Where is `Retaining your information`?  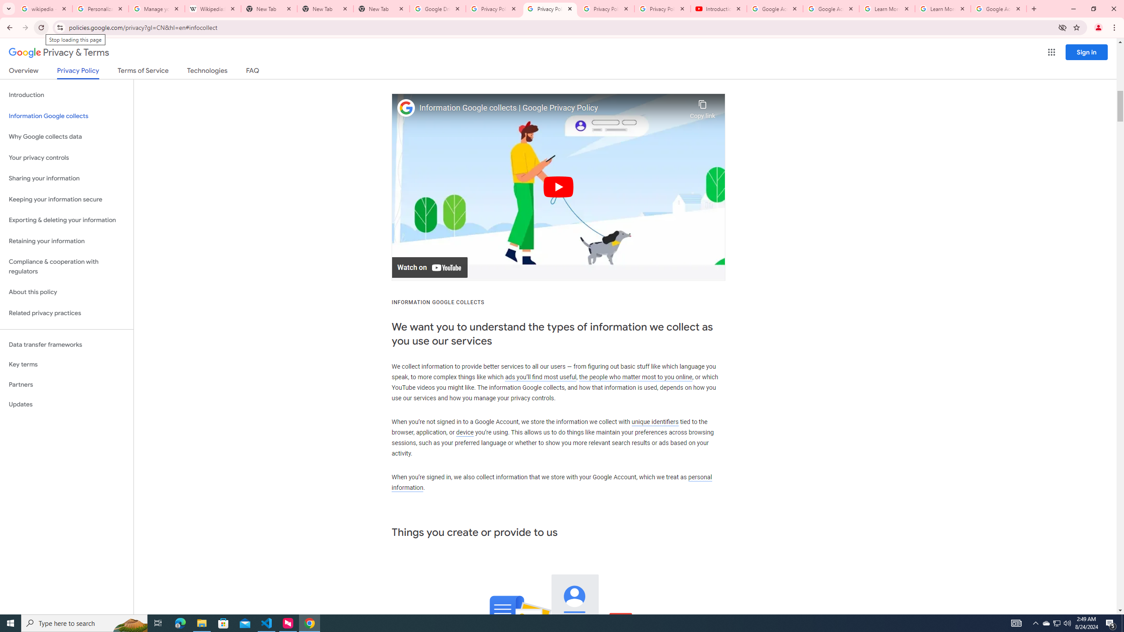
Retaining your information is located at coordinates (67, 241).